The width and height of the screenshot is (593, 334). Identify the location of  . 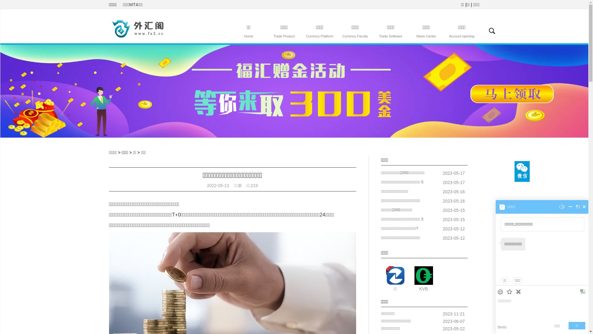
(583, 292).